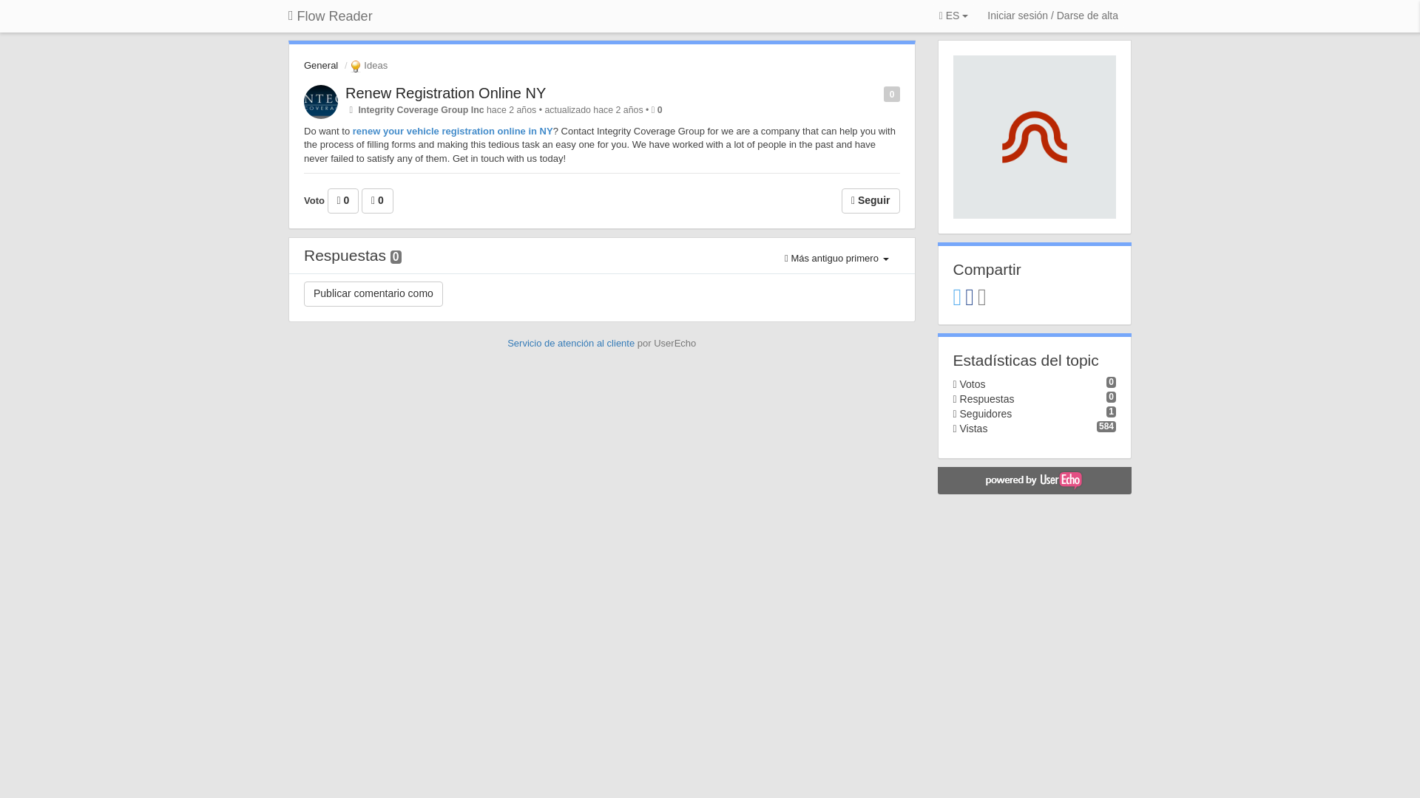 Image resolution: width=1420 pixels, height=798 pixels. What do you see at coordinates (330, 16) in the screenshot?
I see `Flow Reader` at bounding box center [330, 16].